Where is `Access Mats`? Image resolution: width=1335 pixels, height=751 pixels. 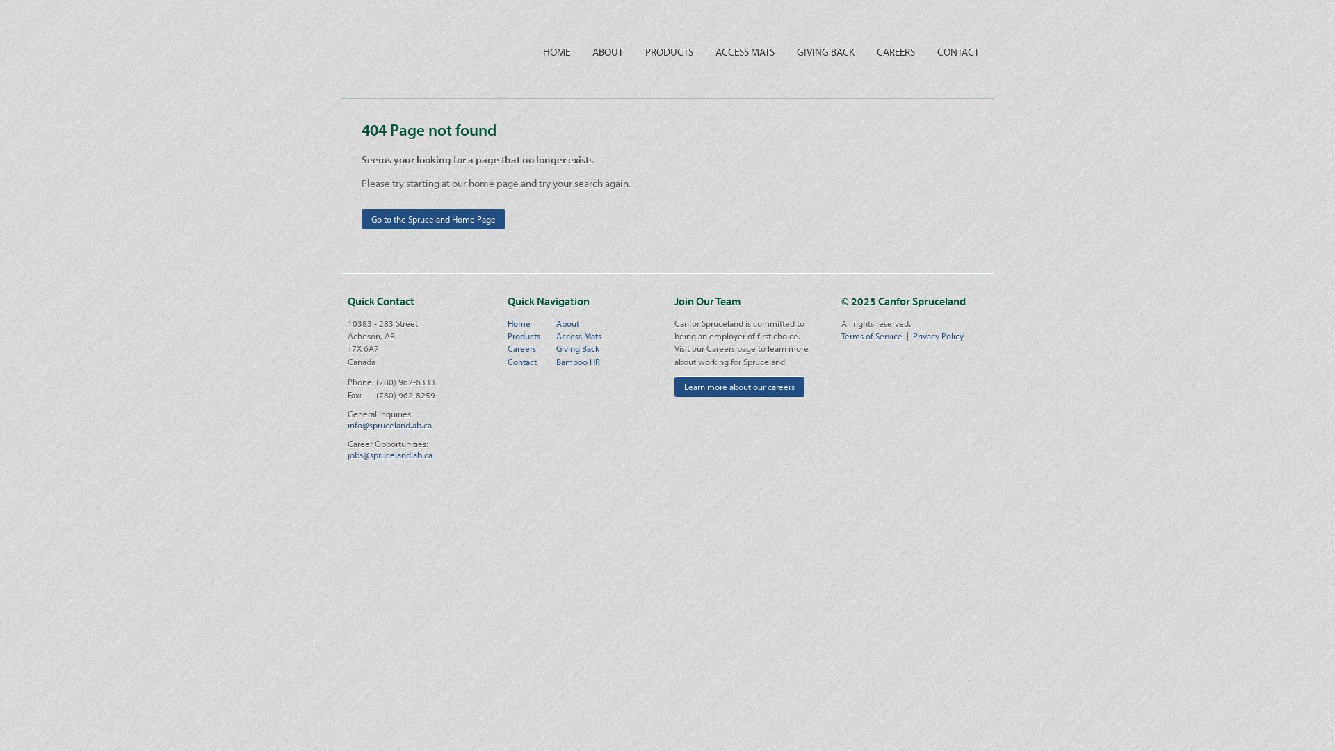 Access Mats is located at coordinates (578, 336).